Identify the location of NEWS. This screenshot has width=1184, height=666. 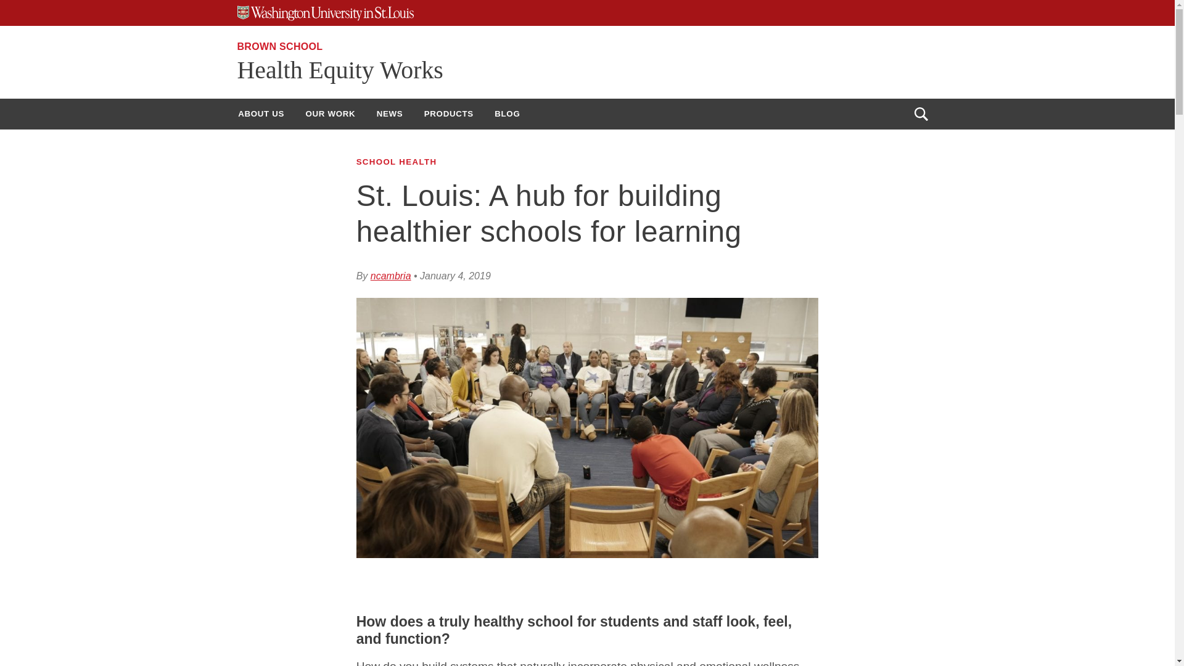
(390, 113).